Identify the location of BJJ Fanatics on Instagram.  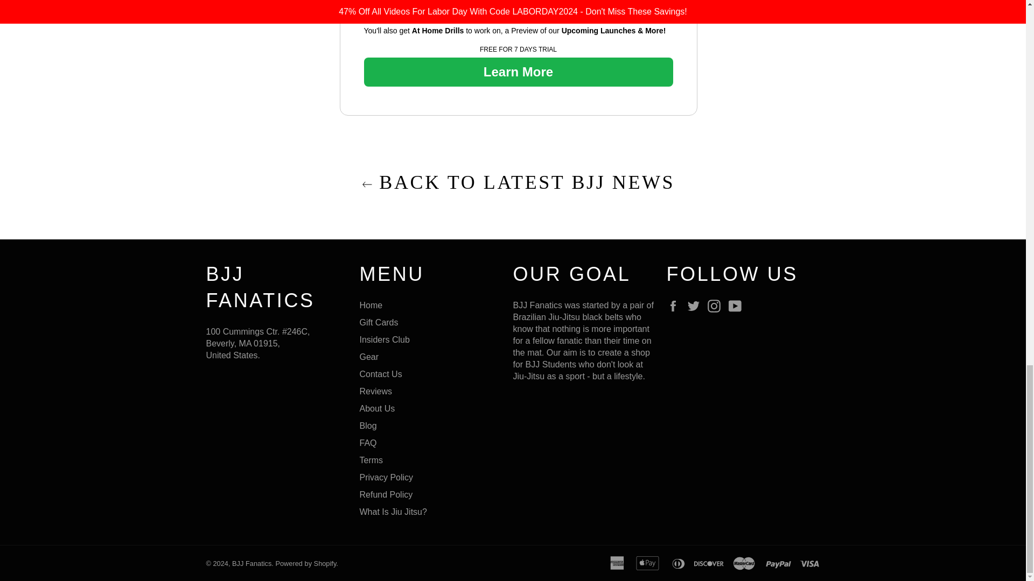
(716, 306).